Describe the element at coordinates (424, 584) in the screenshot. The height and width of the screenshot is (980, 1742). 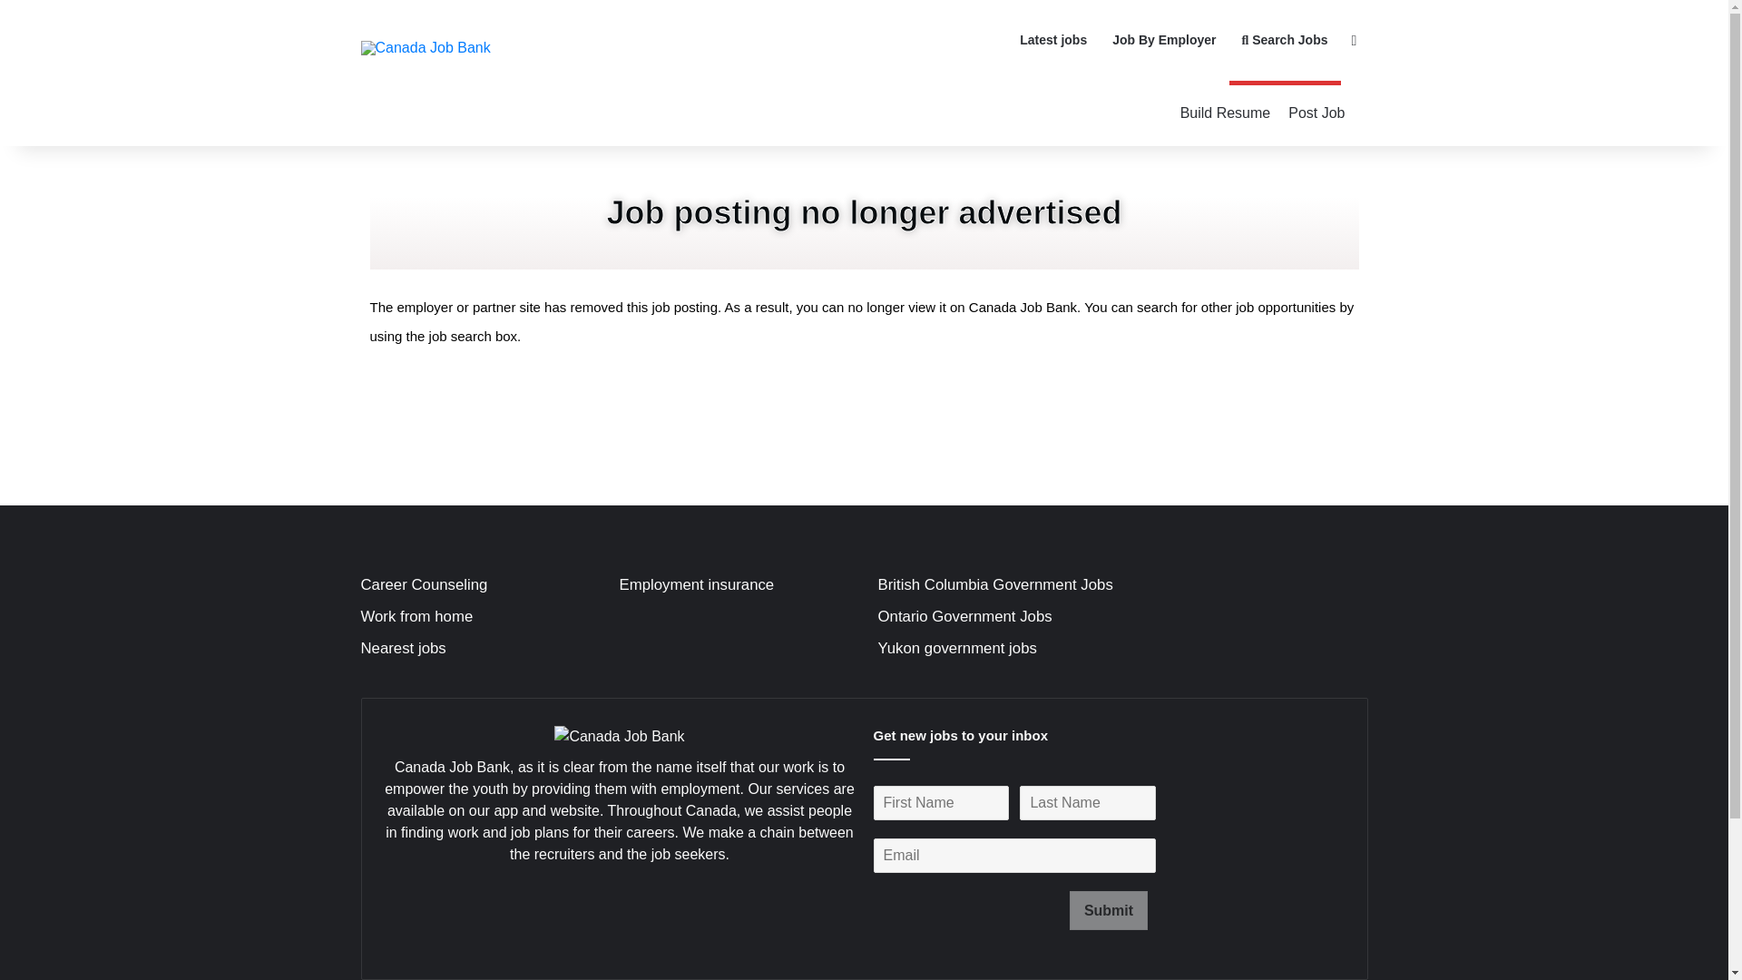
I see `Career Counseling` at that location.